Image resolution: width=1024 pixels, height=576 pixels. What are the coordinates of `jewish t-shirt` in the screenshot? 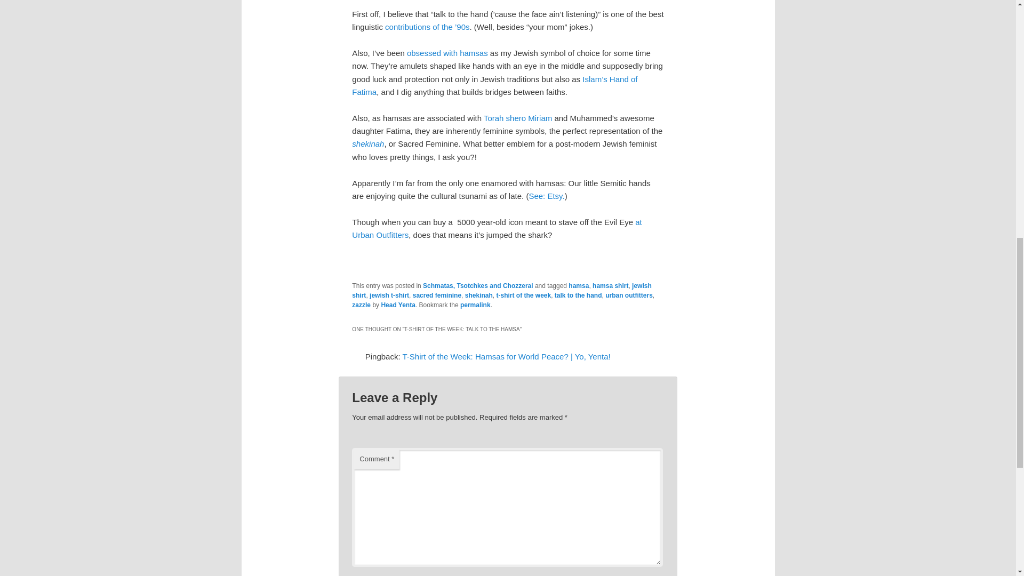 It's located at (389, 295).